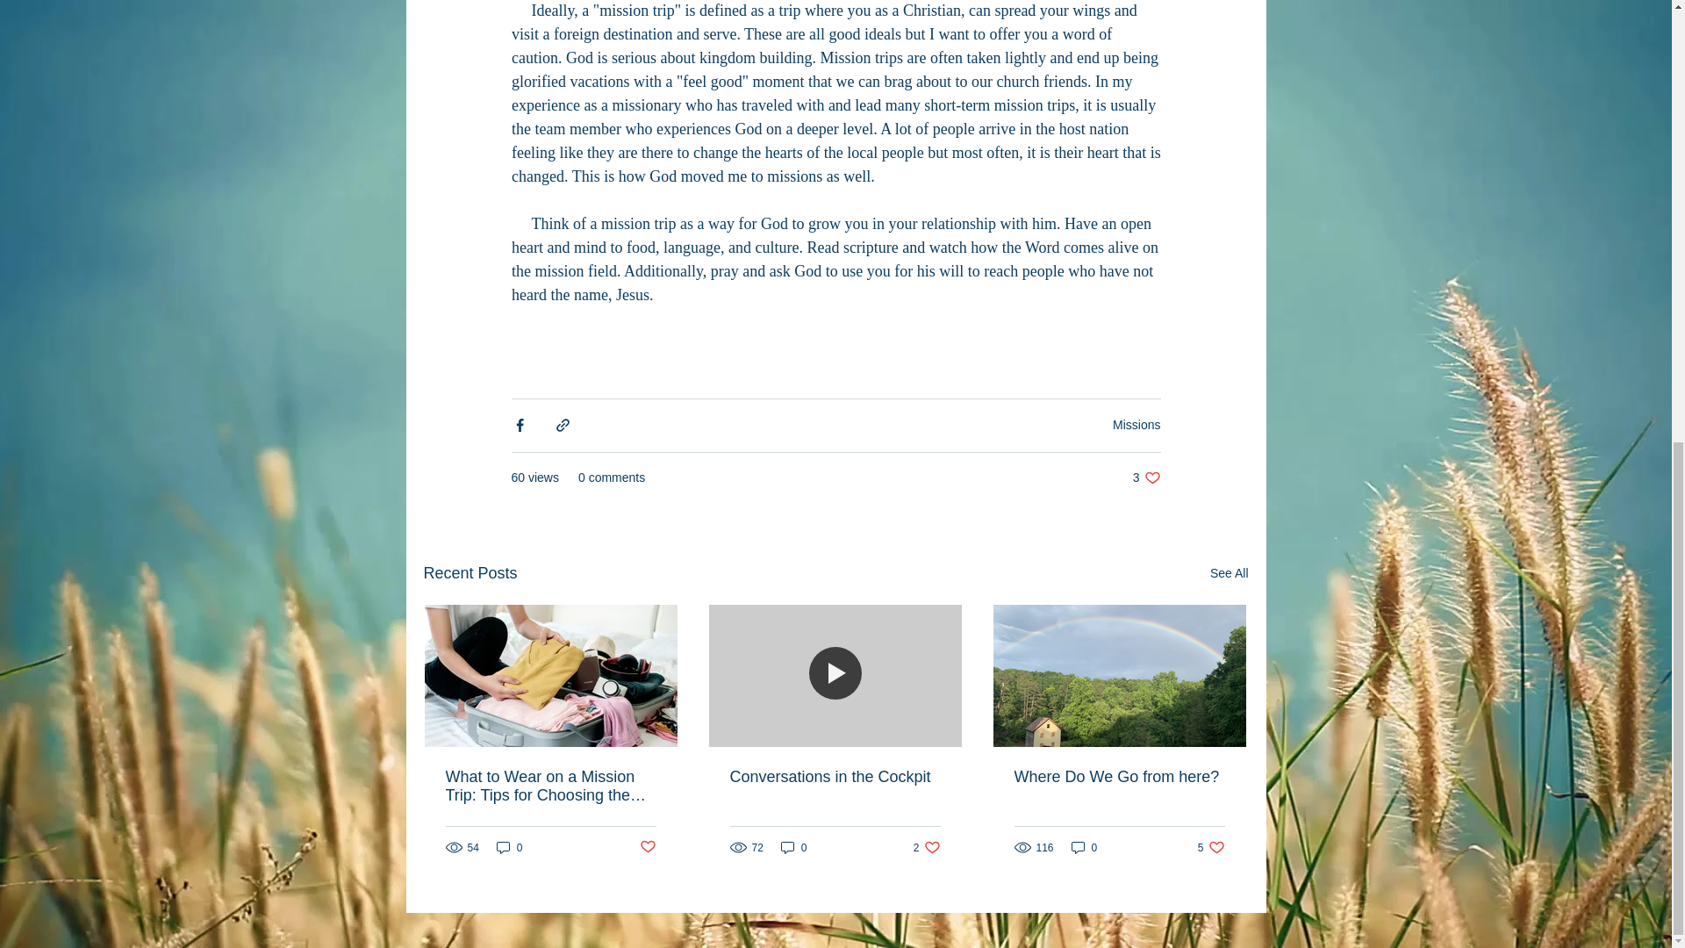 This screenshot has height=948, width=1685. I want to click on 0, so click(1085, 847).